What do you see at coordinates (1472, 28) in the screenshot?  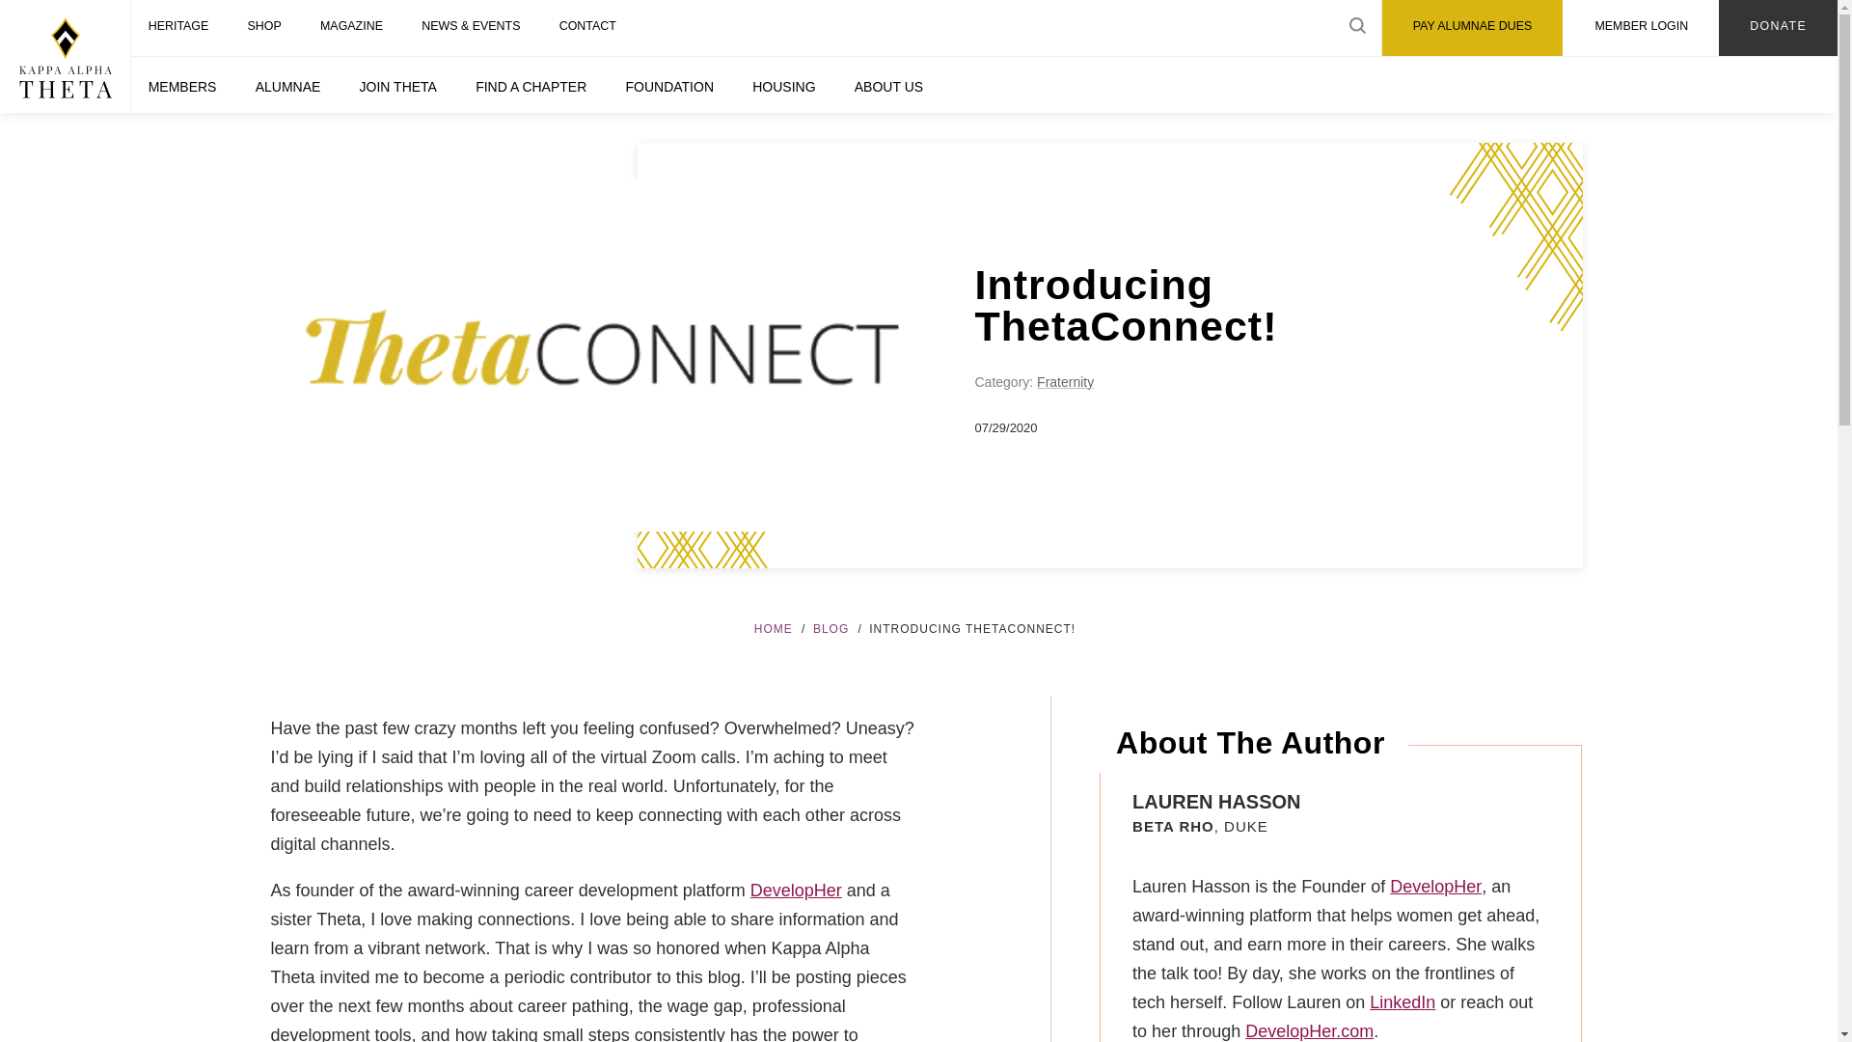 I see `Pay Alumnae Dues` at bounding box center [1472, 28].